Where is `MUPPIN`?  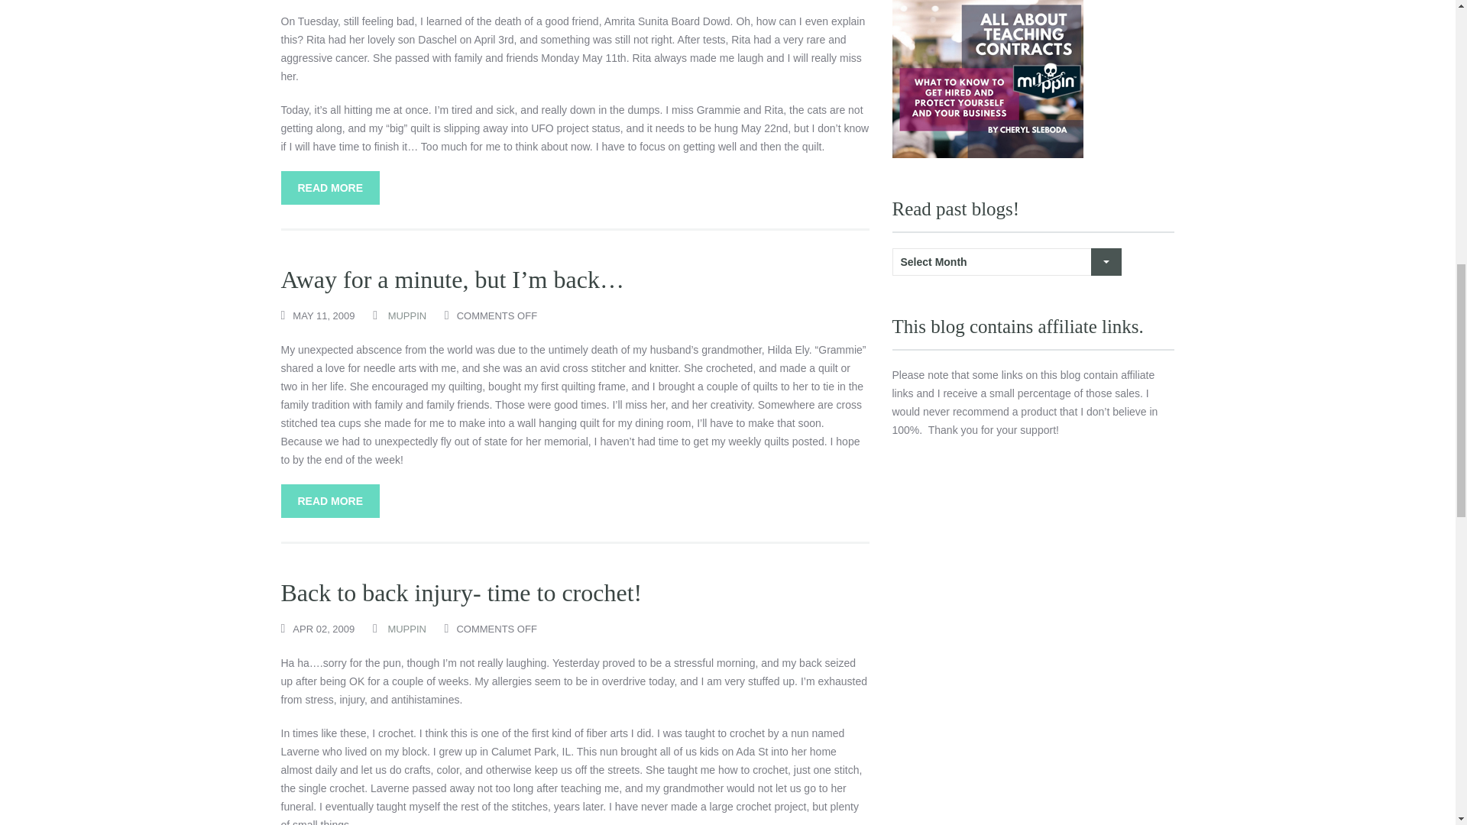
MUPPIN is located at coordinates (406, 629).